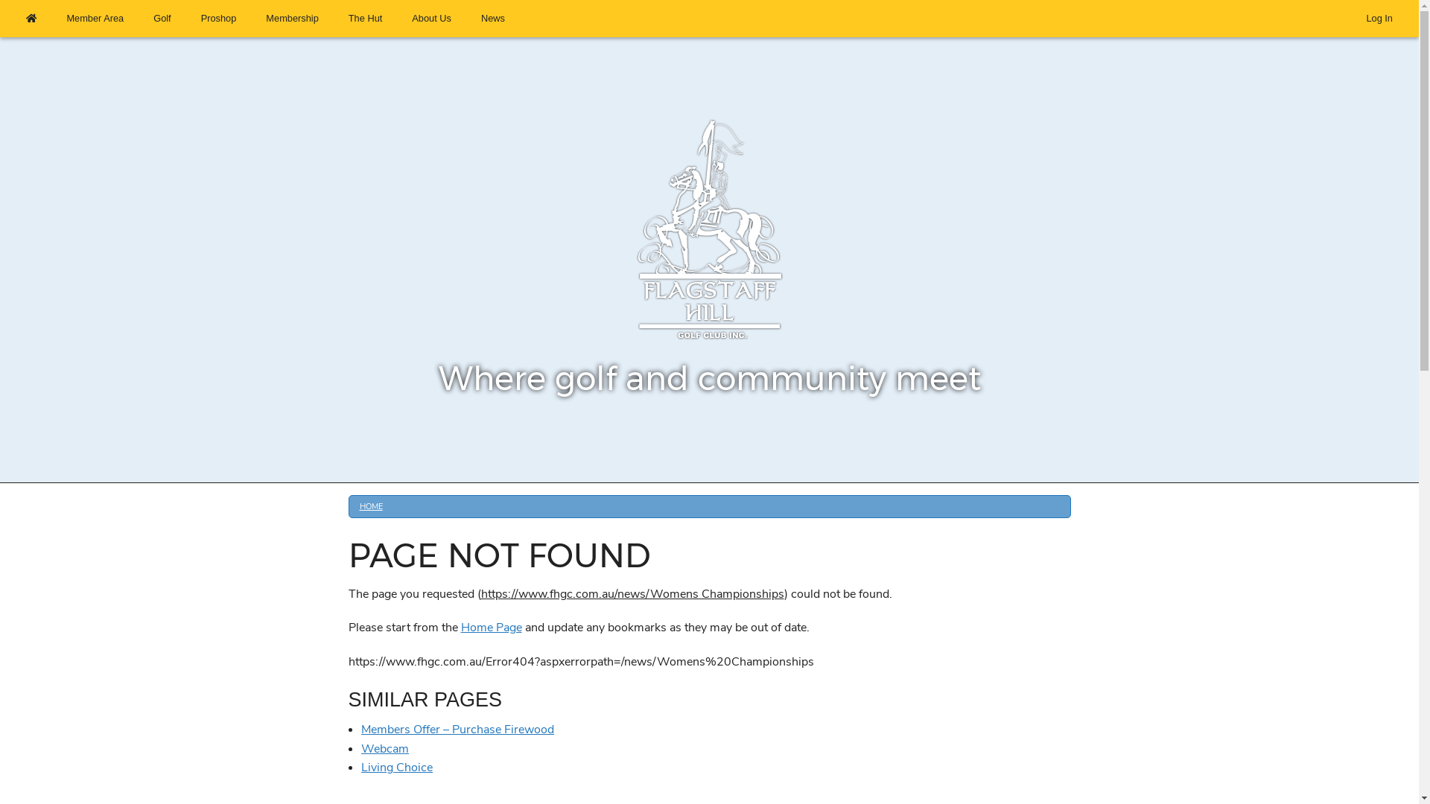 The width and height of the screenshot is (1430, 804). What do you see at coordinates (162, 19) in the screenshot?
I see `Golf` at bounding box center [162, 19].